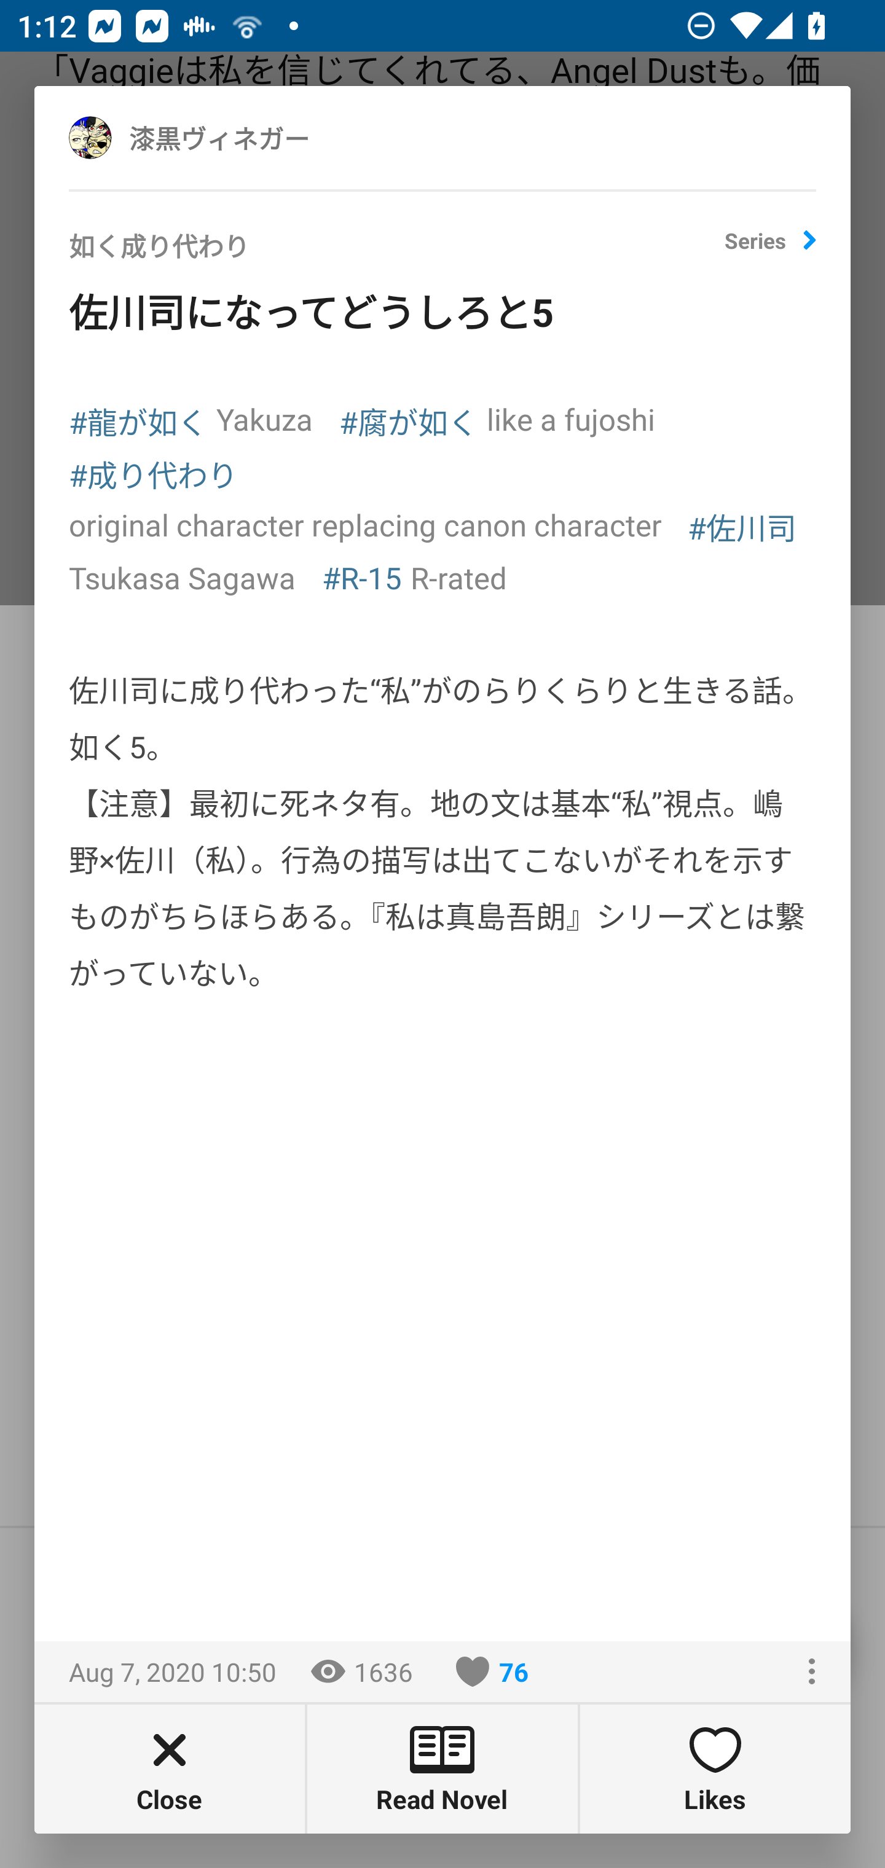 This screenshot has width=885, height=1868. I want to click on #R-15, so click(361, 576).